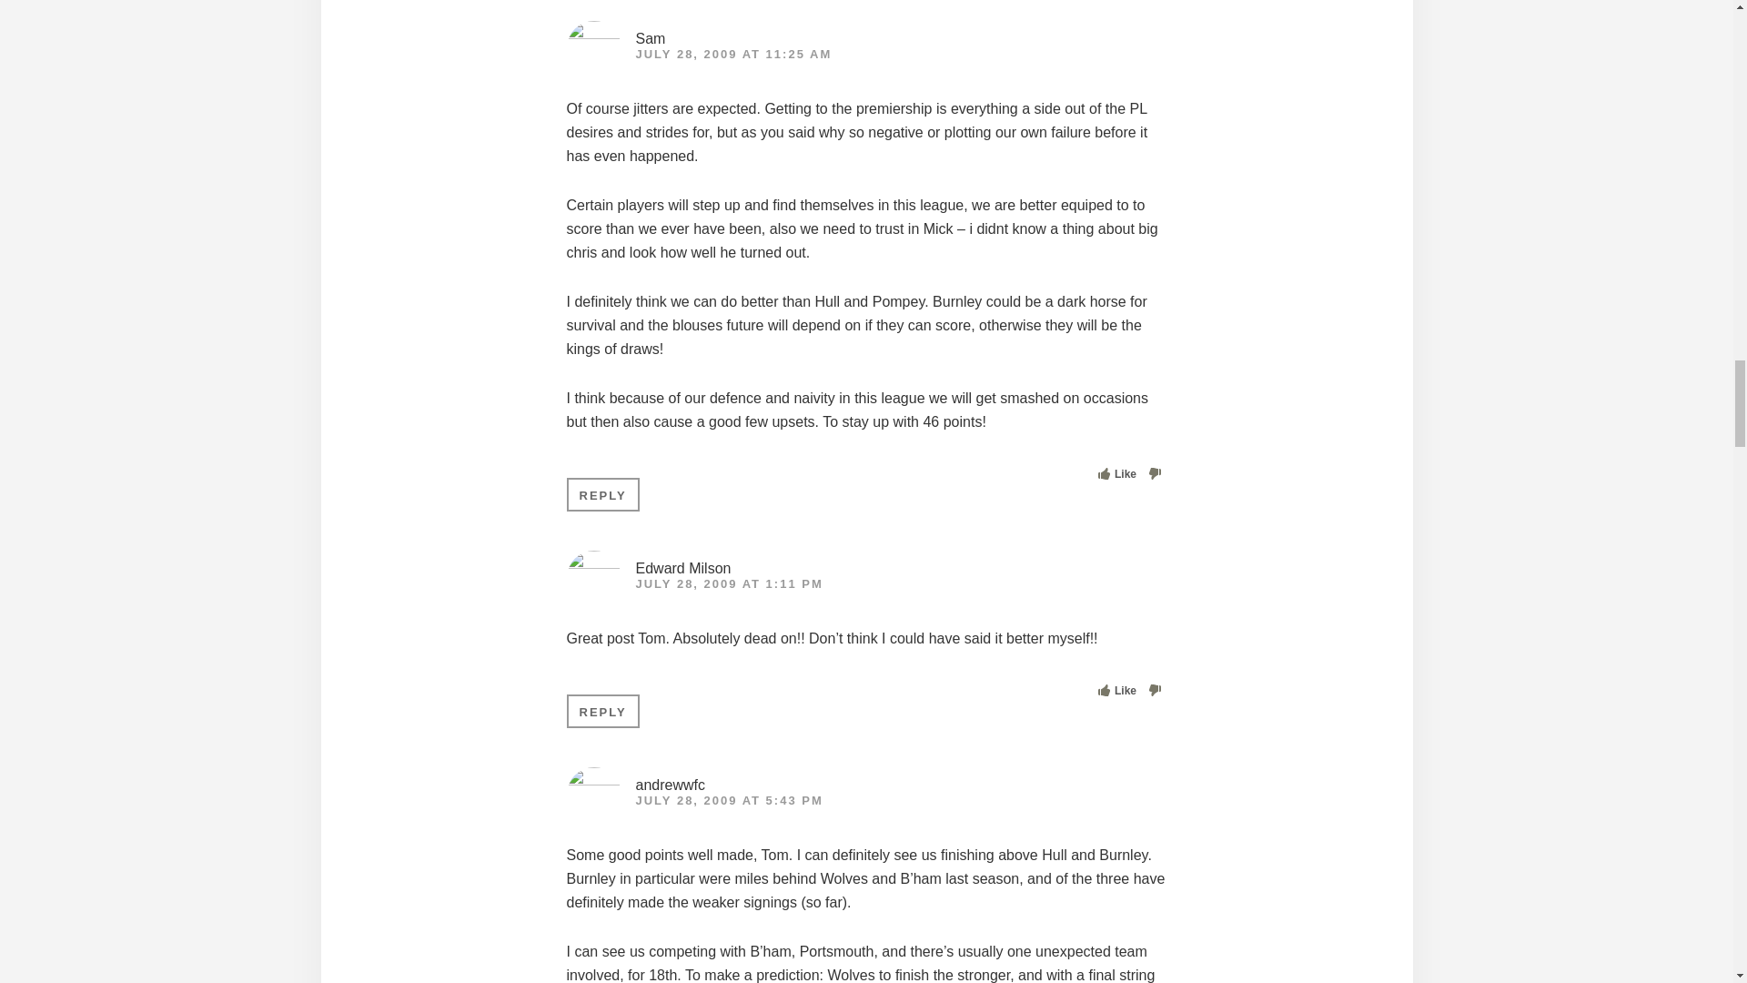  I want to click on JULY 28, 2009 AT 11:25 AM, so click(733, 53).